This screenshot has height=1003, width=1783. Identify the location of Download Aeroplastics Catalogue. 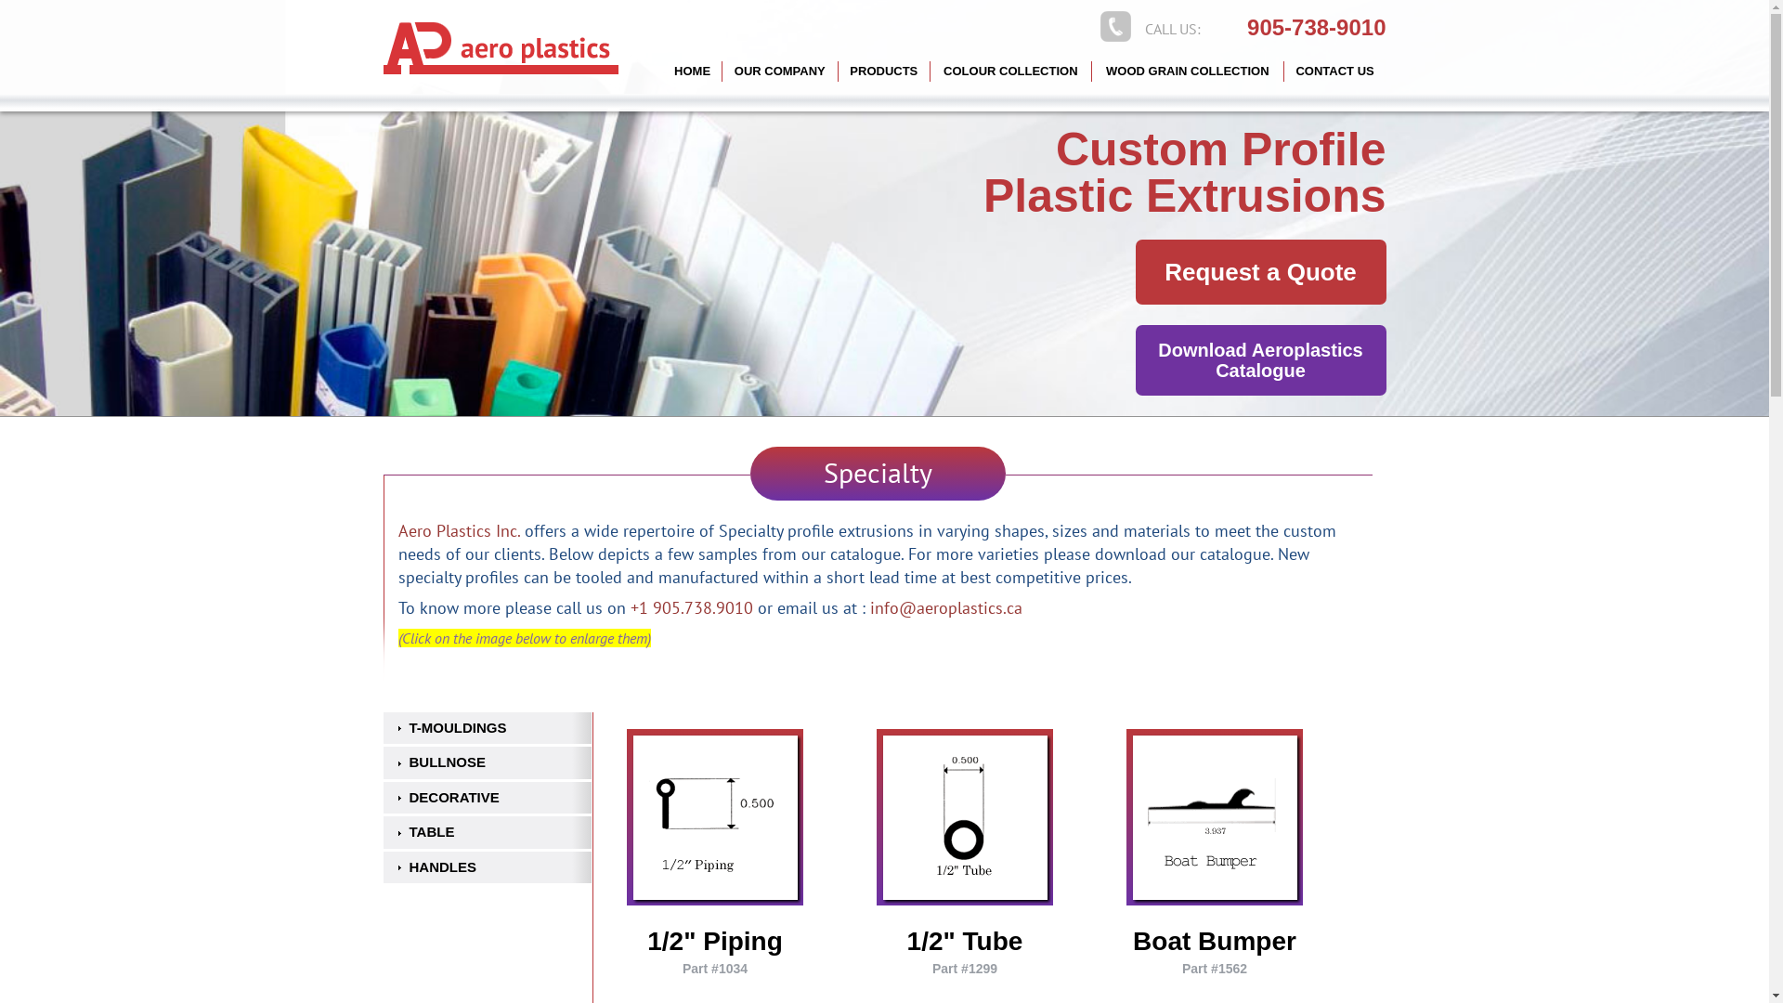
(1260, 360).